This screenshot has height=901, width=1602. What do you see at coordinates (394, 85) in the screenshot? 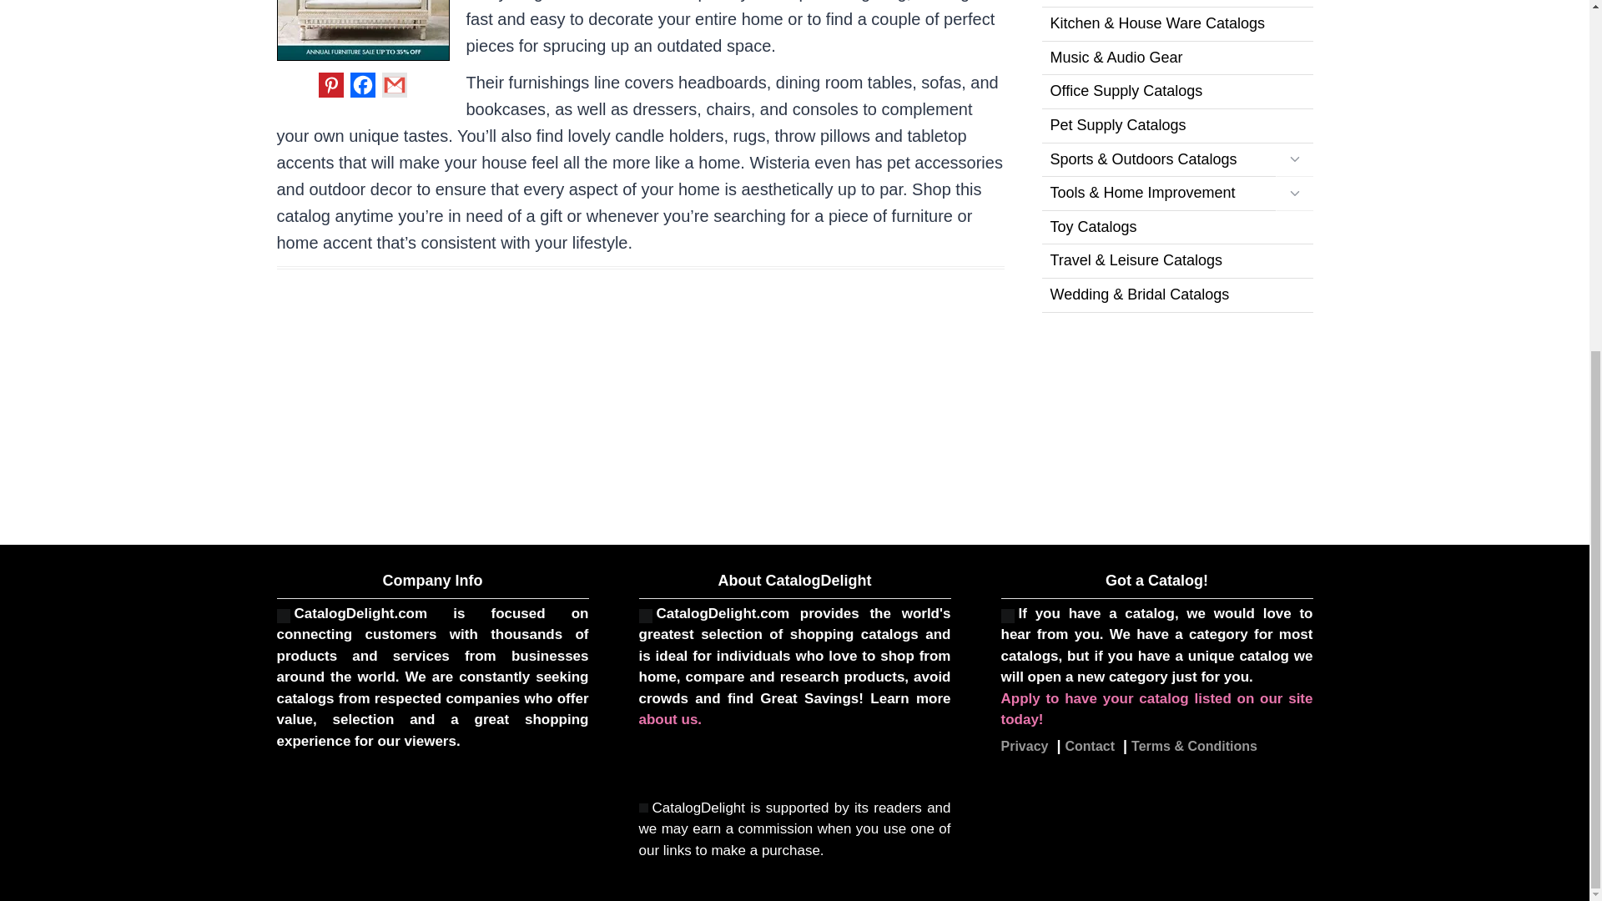
I see `Google Gmail` at bounding box center [394, 85].